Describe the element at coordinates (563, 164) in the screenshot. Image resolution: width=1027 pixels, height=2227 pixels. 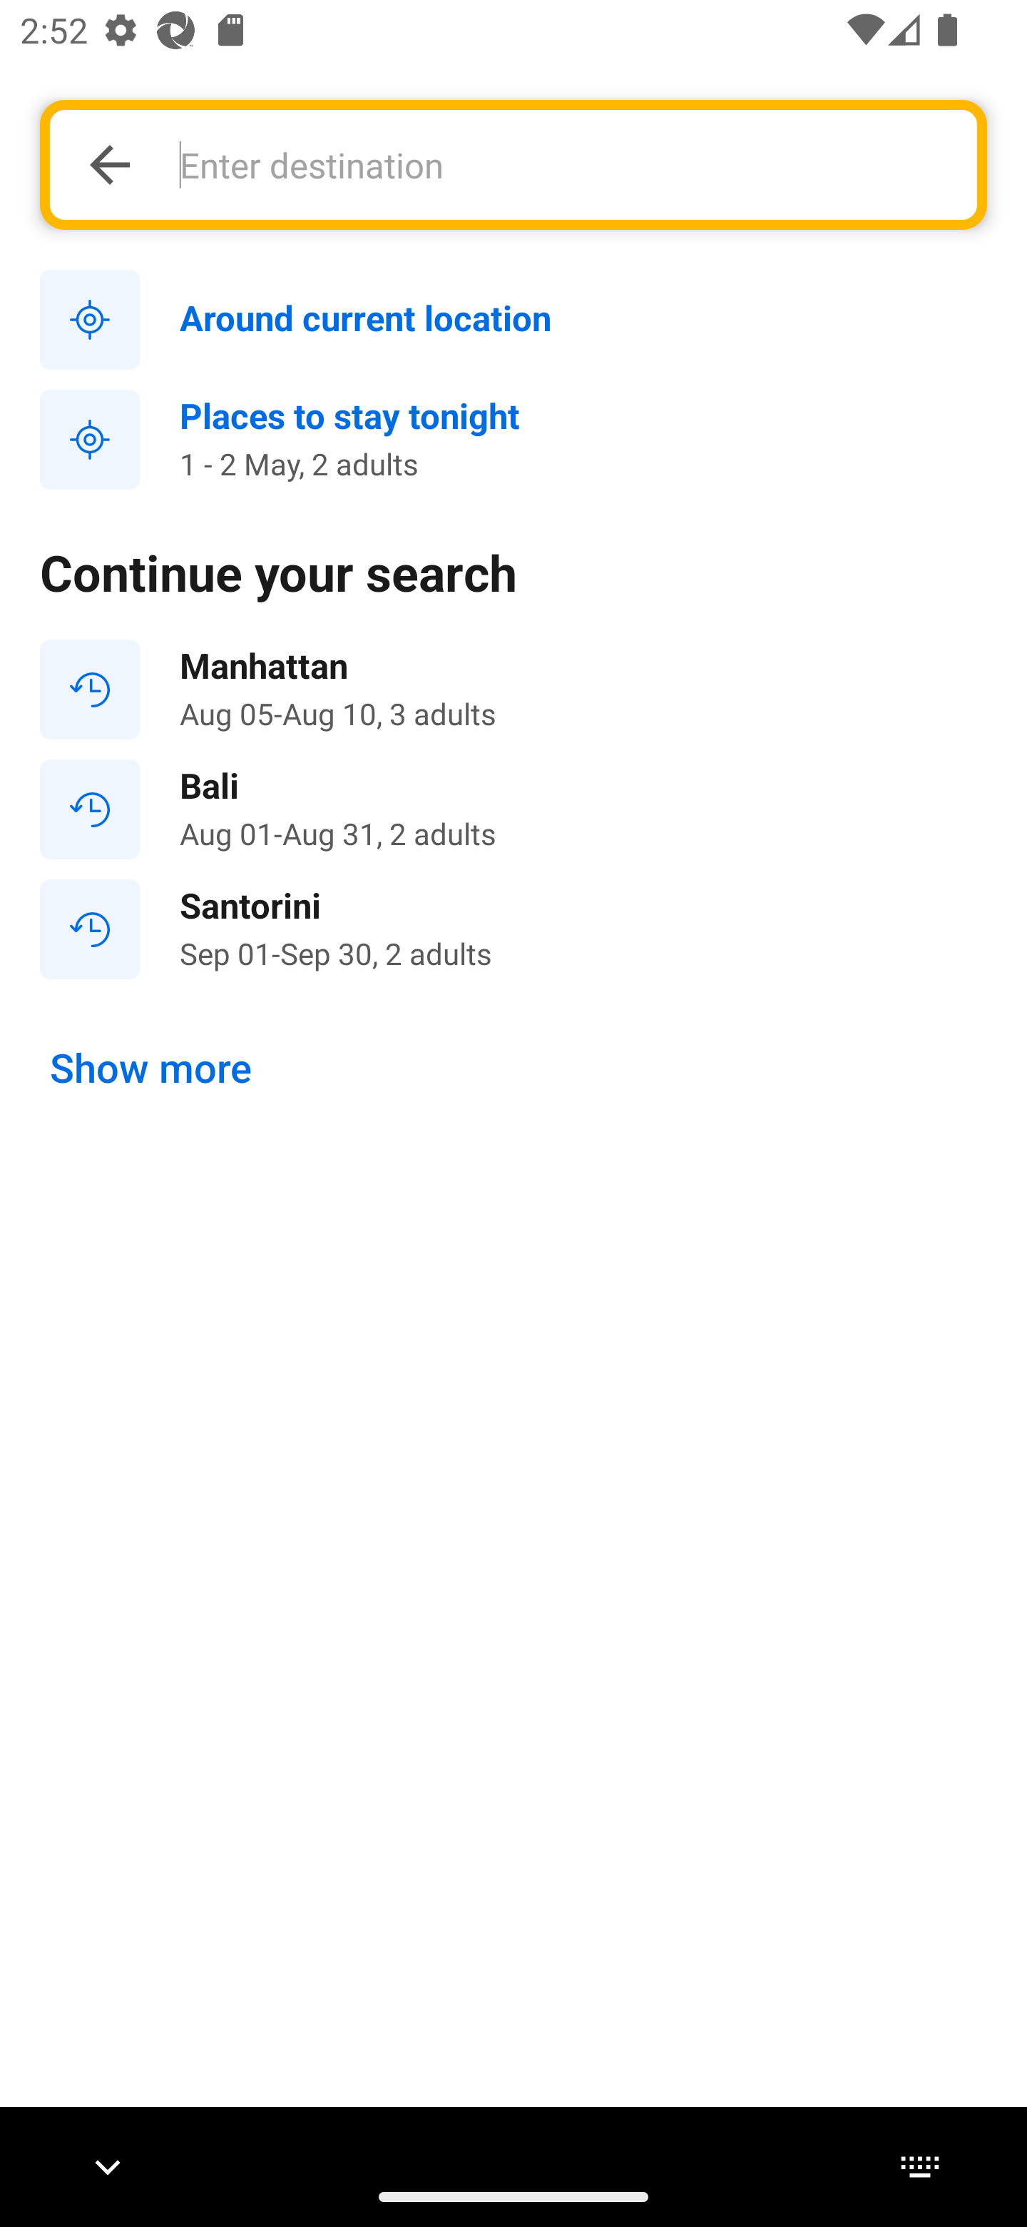
I see `Enter destination` at that location.